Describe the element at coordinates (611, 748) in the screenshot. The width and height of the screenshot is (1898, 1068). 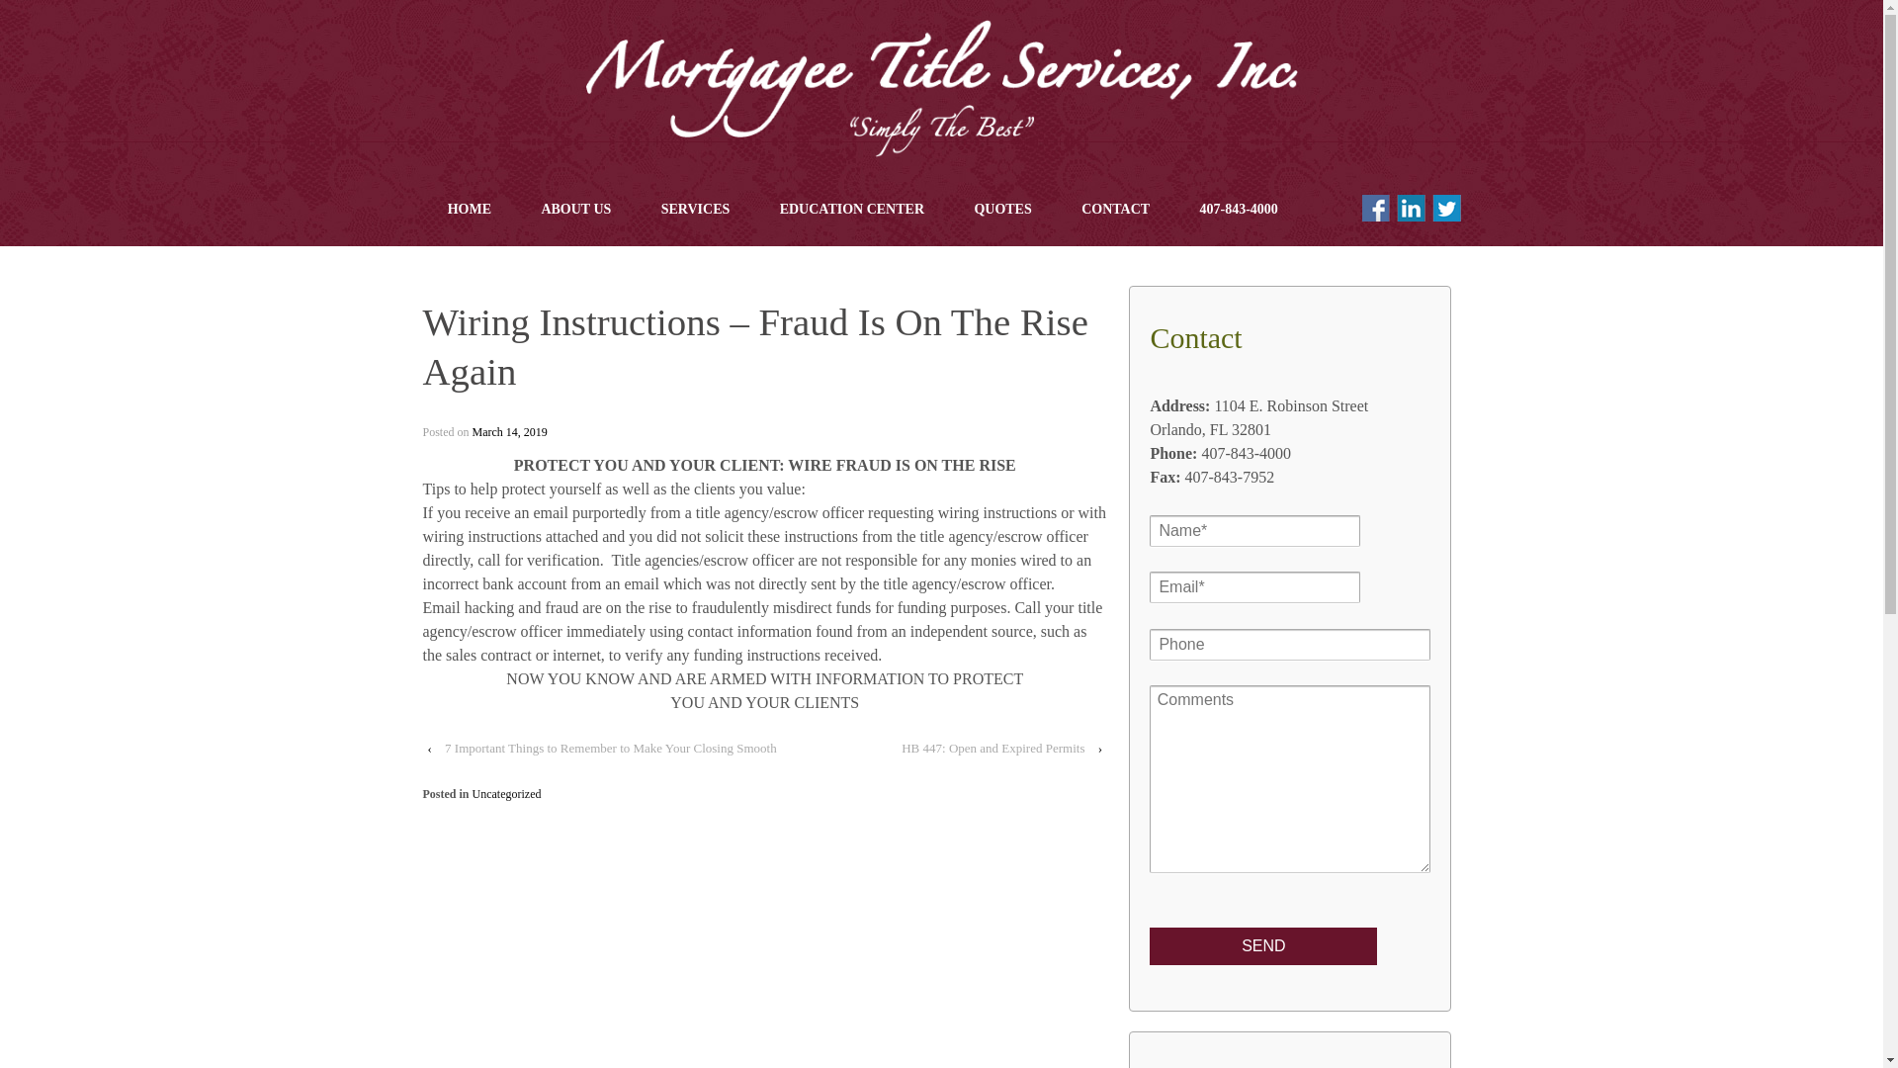
I see `7 Important Things to Remember to Make Your Closing Smooth` at that location.